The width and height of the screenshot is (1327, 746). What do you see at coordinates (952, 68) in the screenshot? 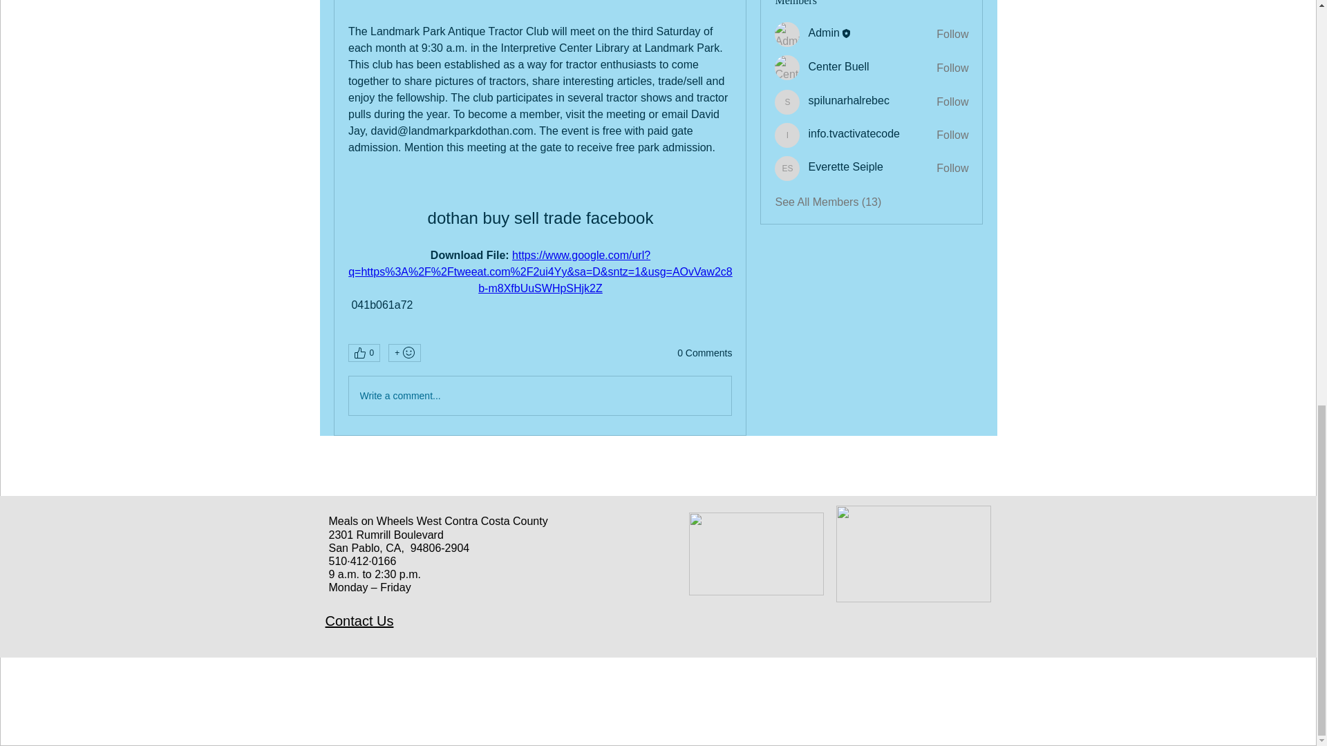
I see `Follow` at bounding box center [952, 68].